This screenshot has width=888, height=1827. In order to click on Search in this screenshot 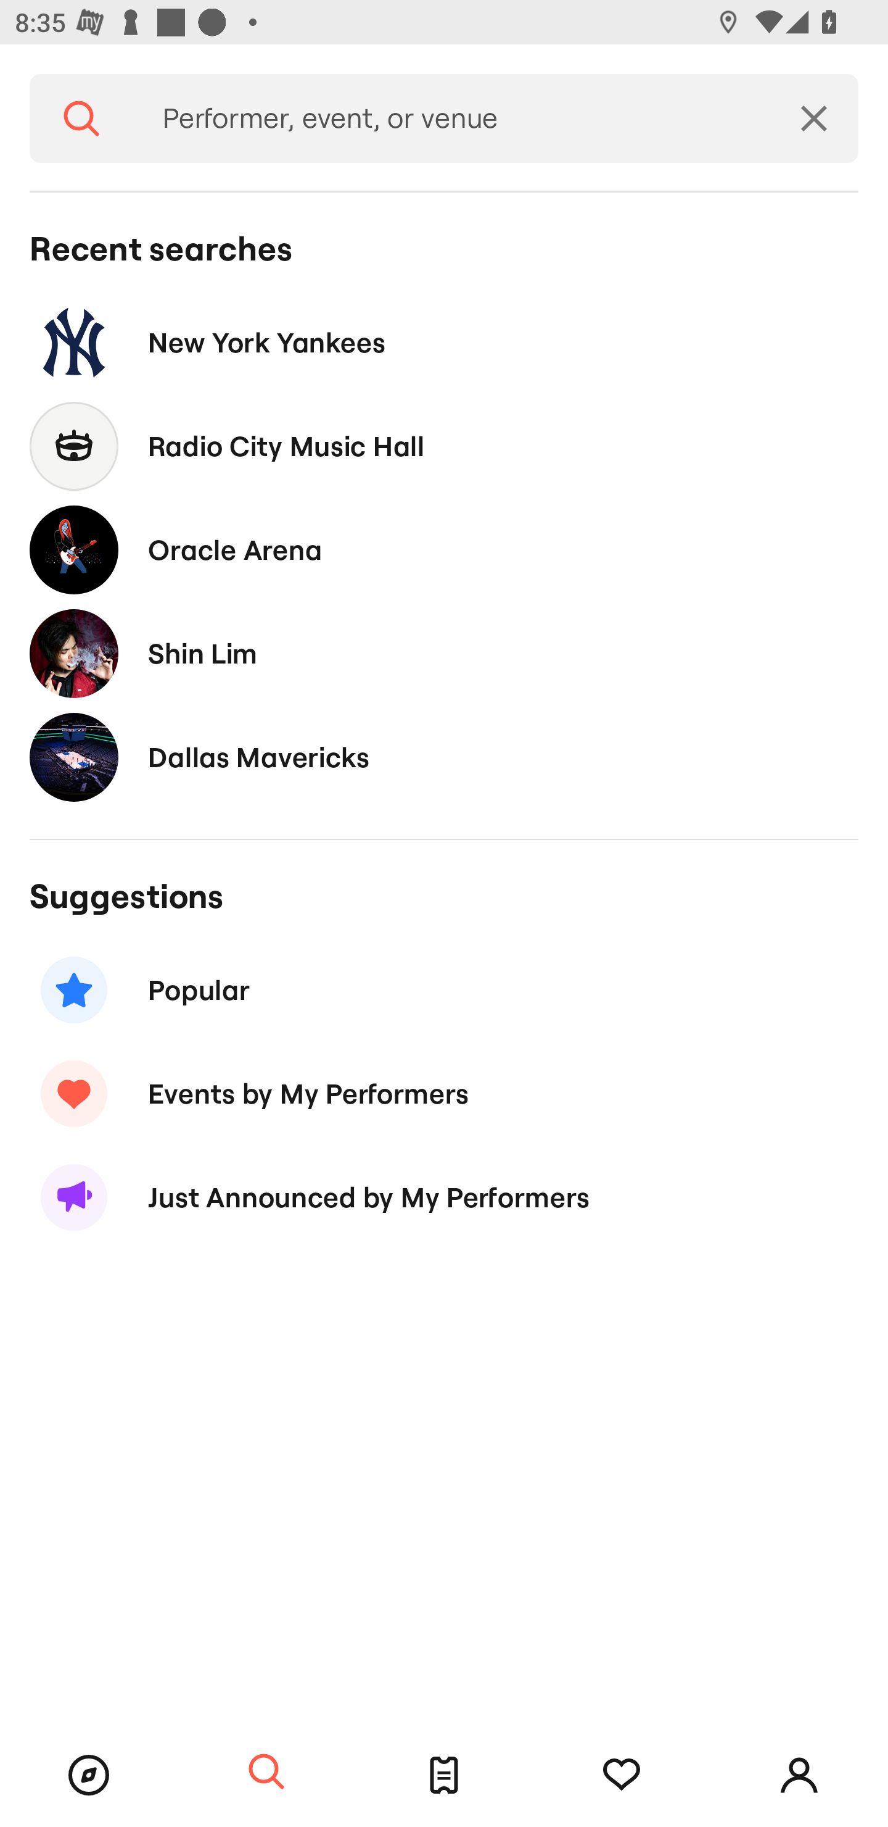, I will do `click(81, 119)`.